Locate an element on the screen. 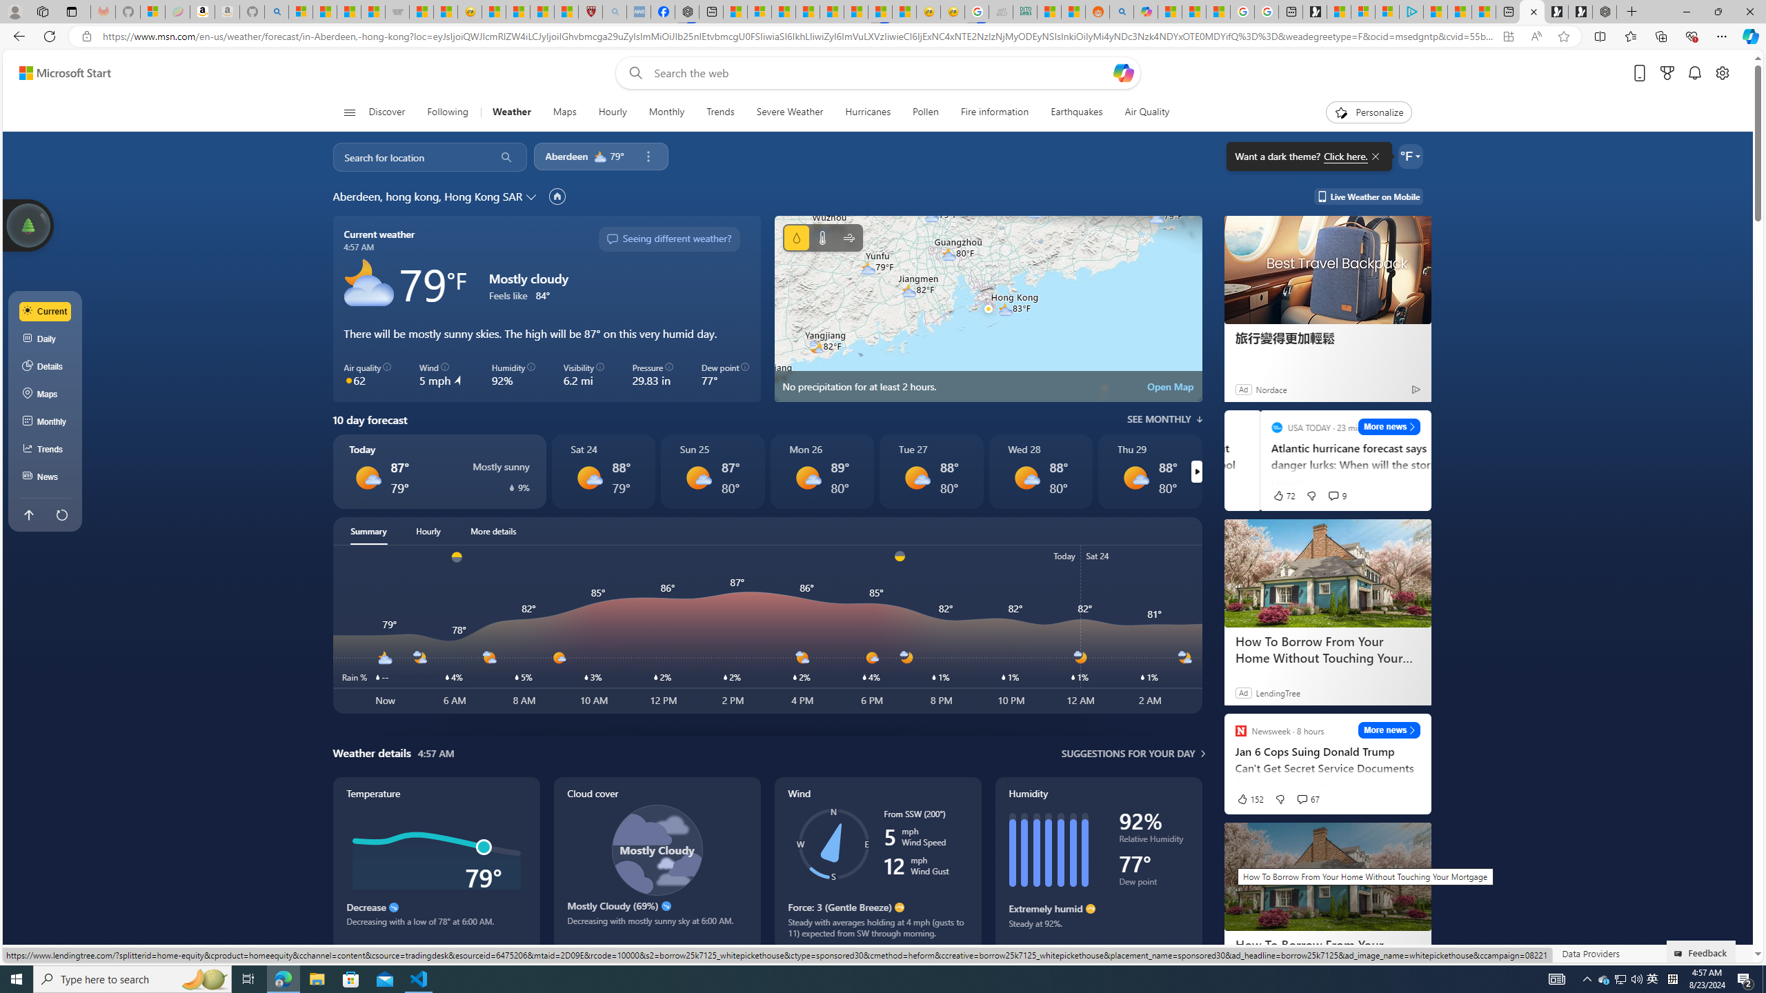 The image size is (1766, 993). Personalize is located at coordinates (1369, 112).